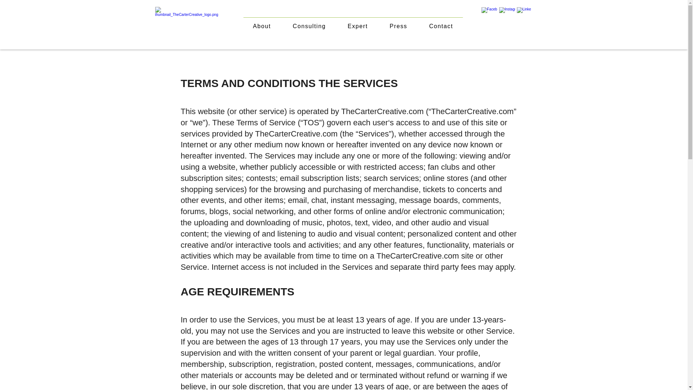 This screenshot has height=390, width=693. What do you see at coordinates (441, 25) in the screenshot?
I see `Contact` at bounding box center [441, 25].